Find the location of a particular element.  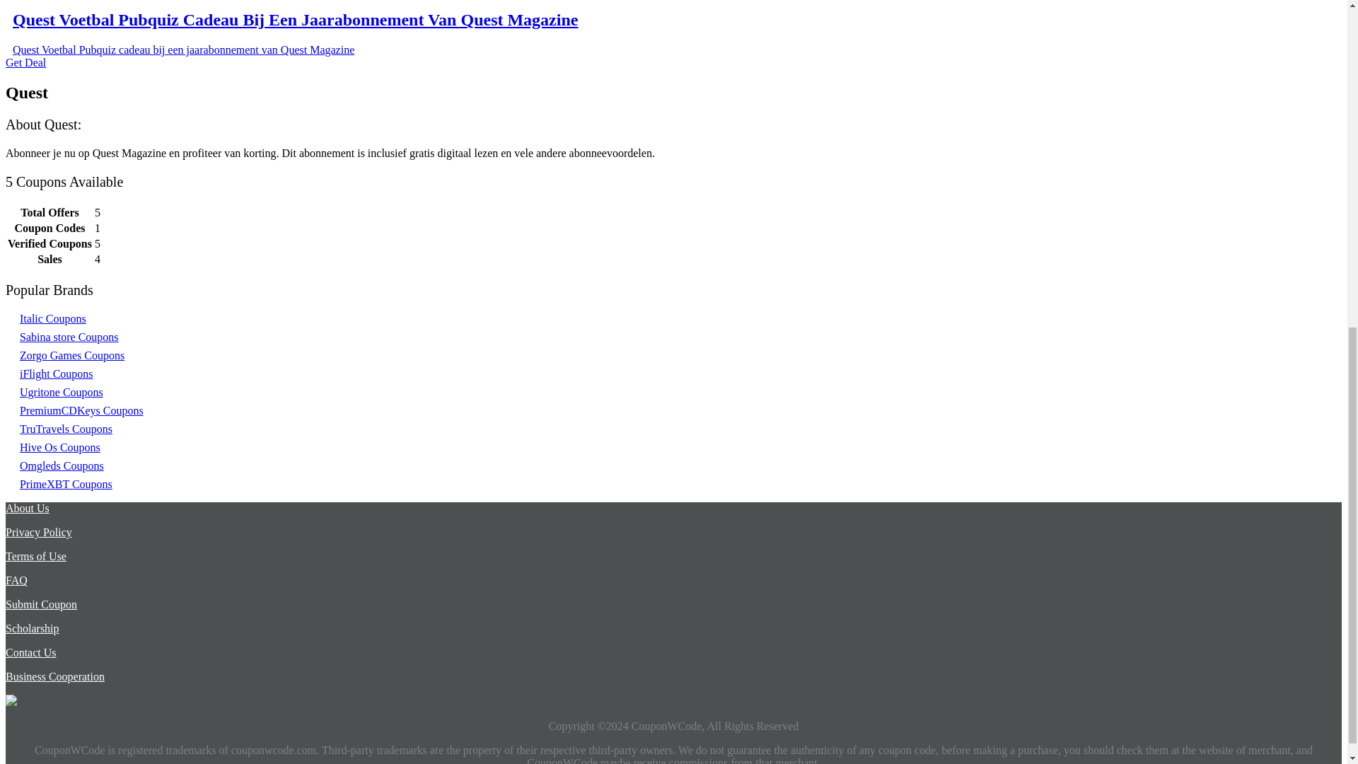

Submit Coupon is located at coordinates (41, 604).